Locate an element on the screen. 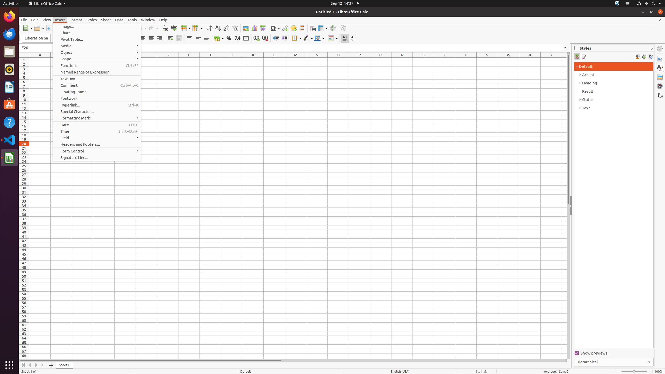 The width and height of the screenshot is (665, 374). Text direction from top to bottom is located at coordinates (353, 38).